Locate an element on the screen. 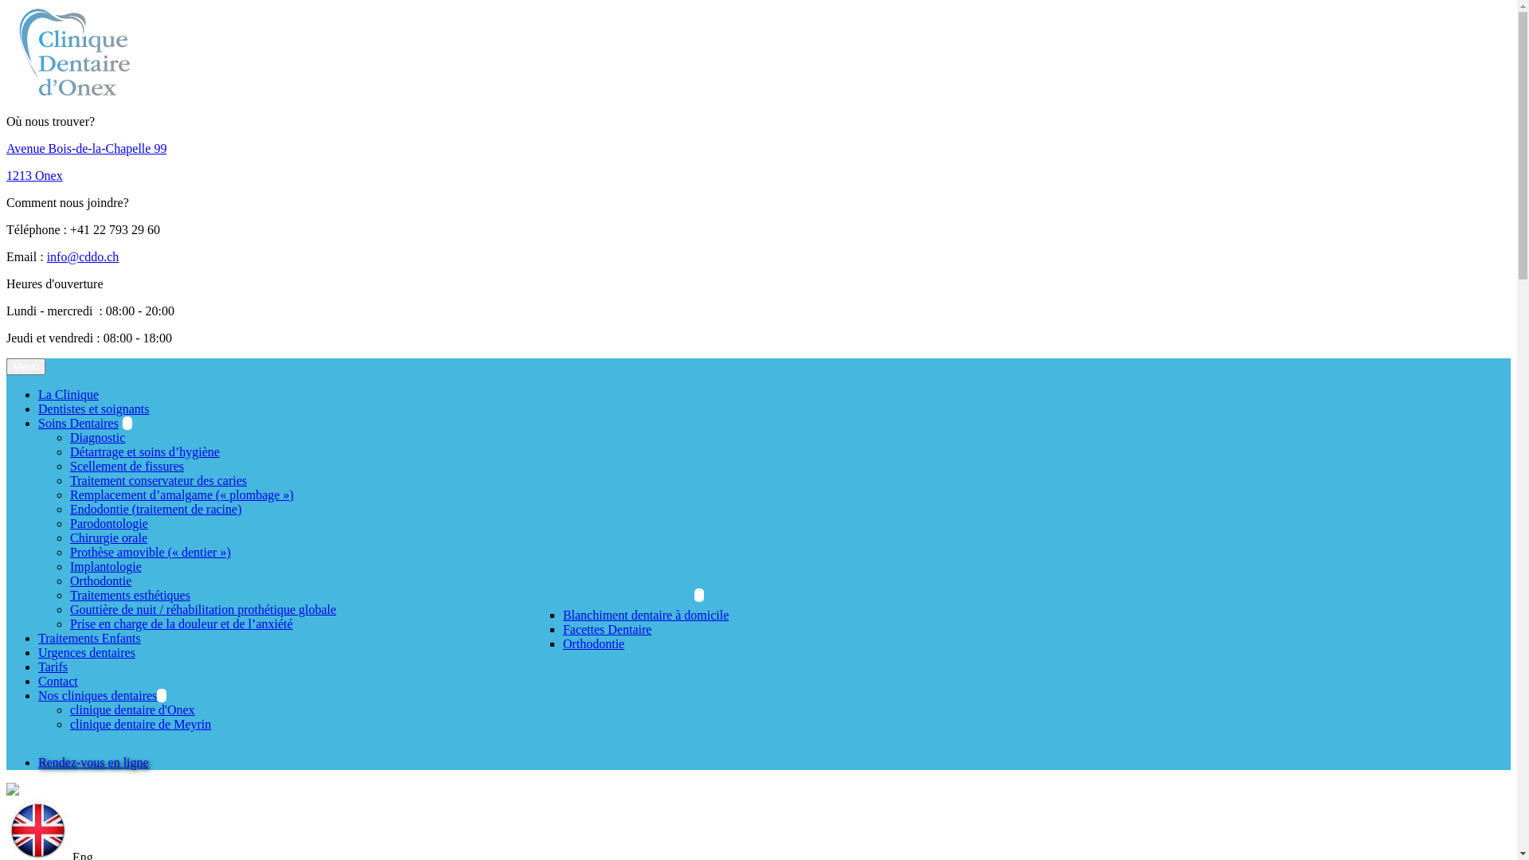 This screenshot has height=860, width=1529. Chirurgie orale is located at coordinates (108, 538).